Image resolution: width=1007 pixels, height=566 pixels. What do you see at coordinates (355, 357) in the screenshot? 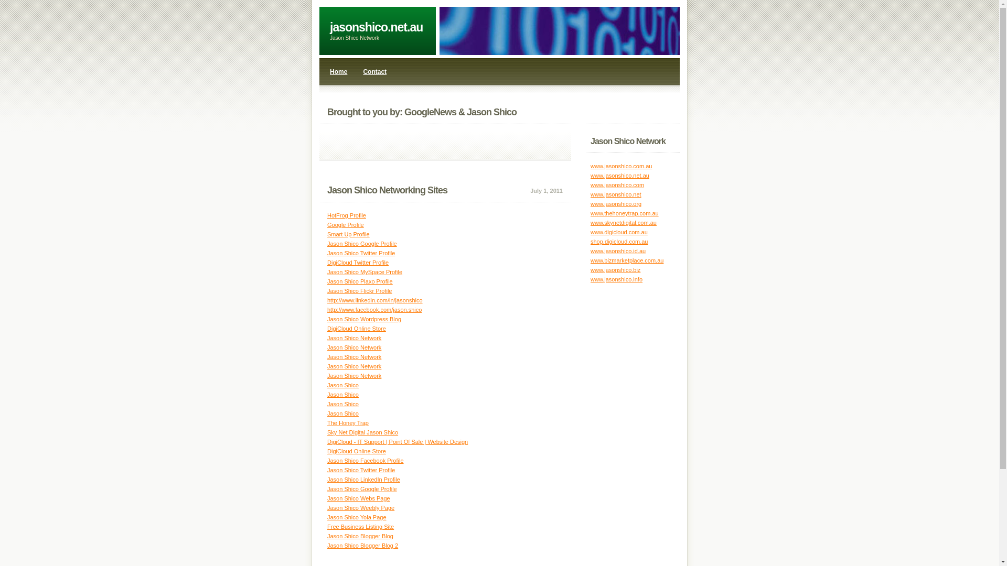
I see `Jason Shico Network` at bounding box center [355, 357].